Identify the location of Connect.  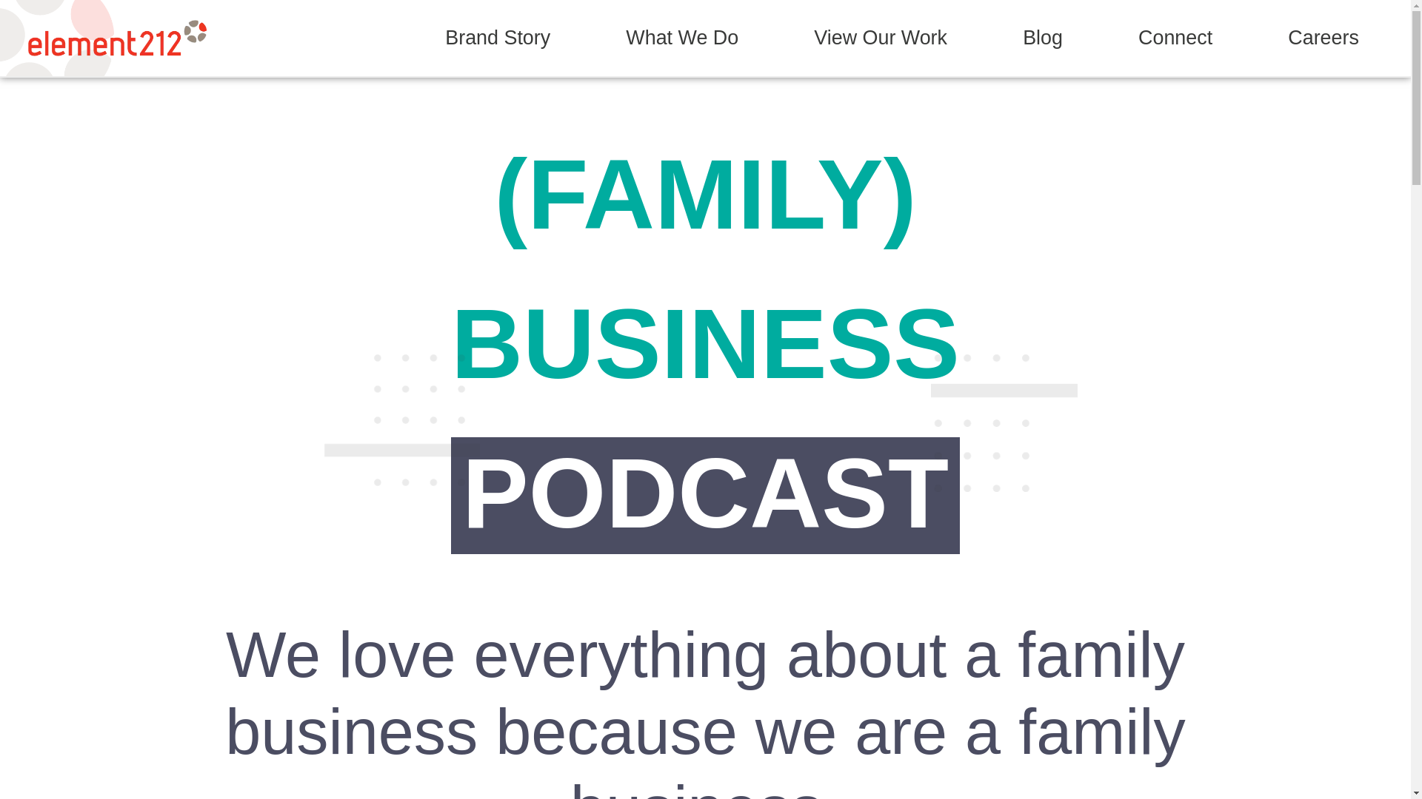
(1175, 38).